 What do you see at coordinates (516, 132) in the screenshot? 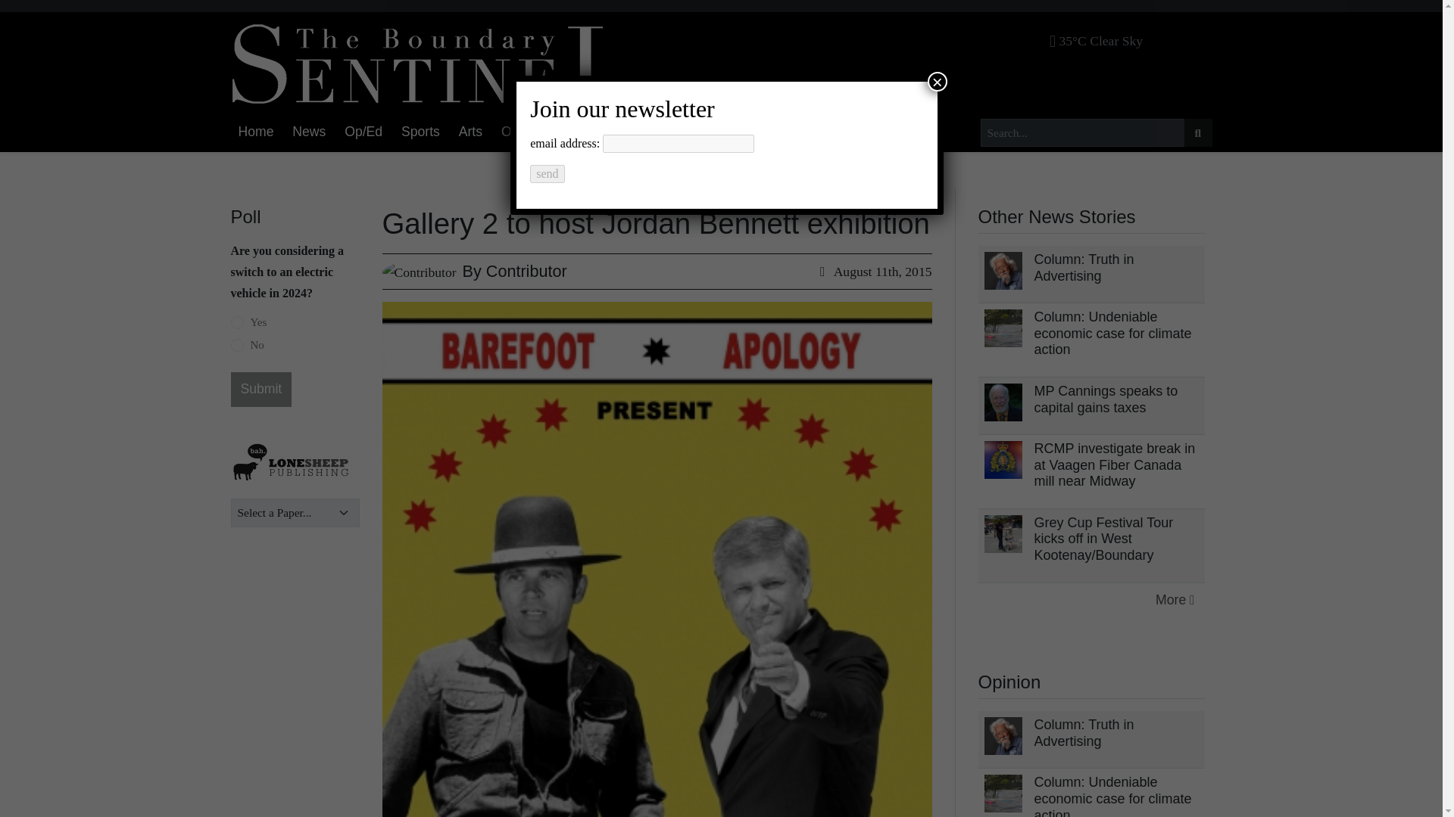
I see `Obits` at bounding box center [516, 132].